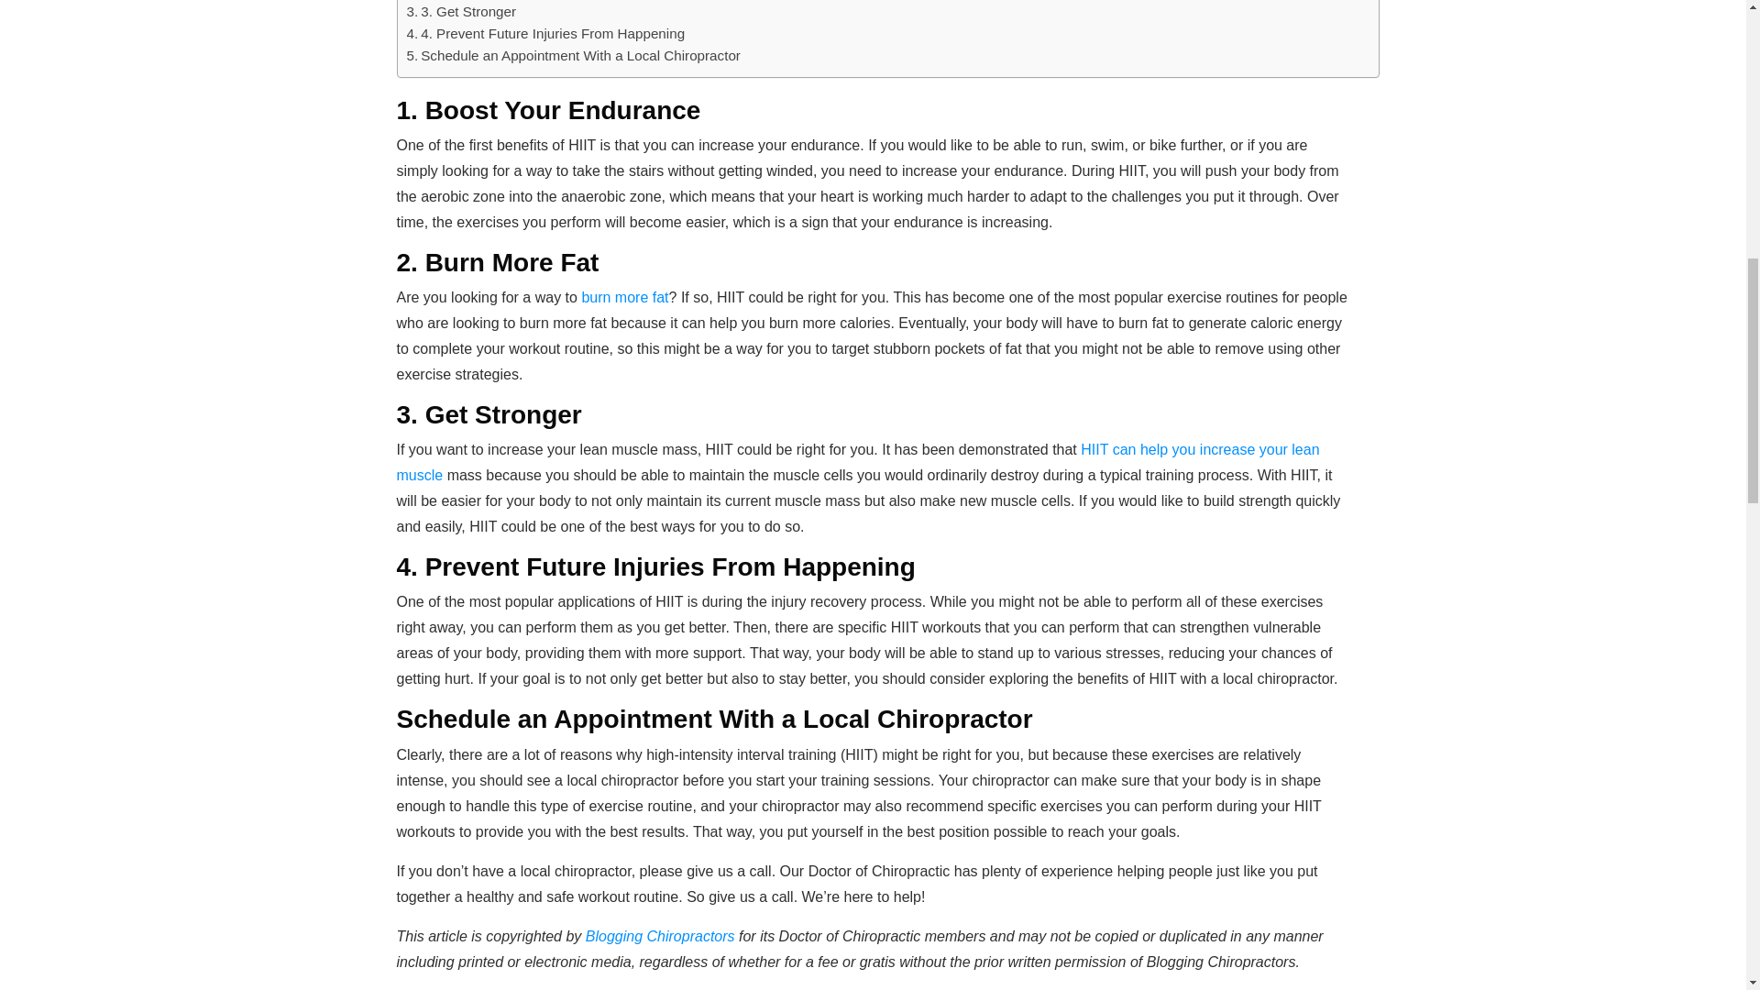 The width and height of the screenshot is (1760, 990). I want to click on Schedule an Appointment With a Local Chiropractor, so click(574, 55).